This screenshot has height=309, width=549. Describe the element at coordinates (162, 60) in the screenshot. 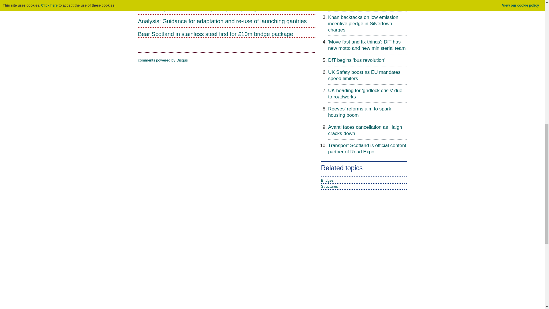

I see `comments powered by Disqus` at that location.